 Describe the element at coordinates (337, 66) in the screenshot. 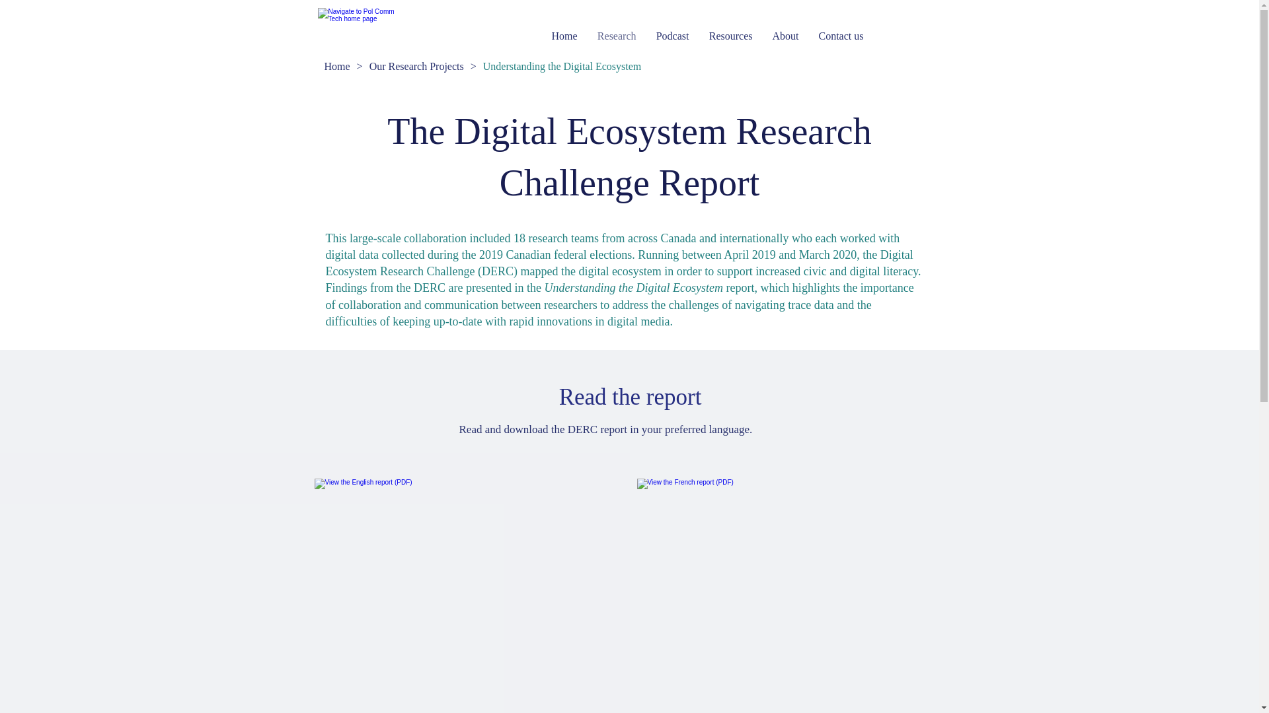

I see `Home` at that location.